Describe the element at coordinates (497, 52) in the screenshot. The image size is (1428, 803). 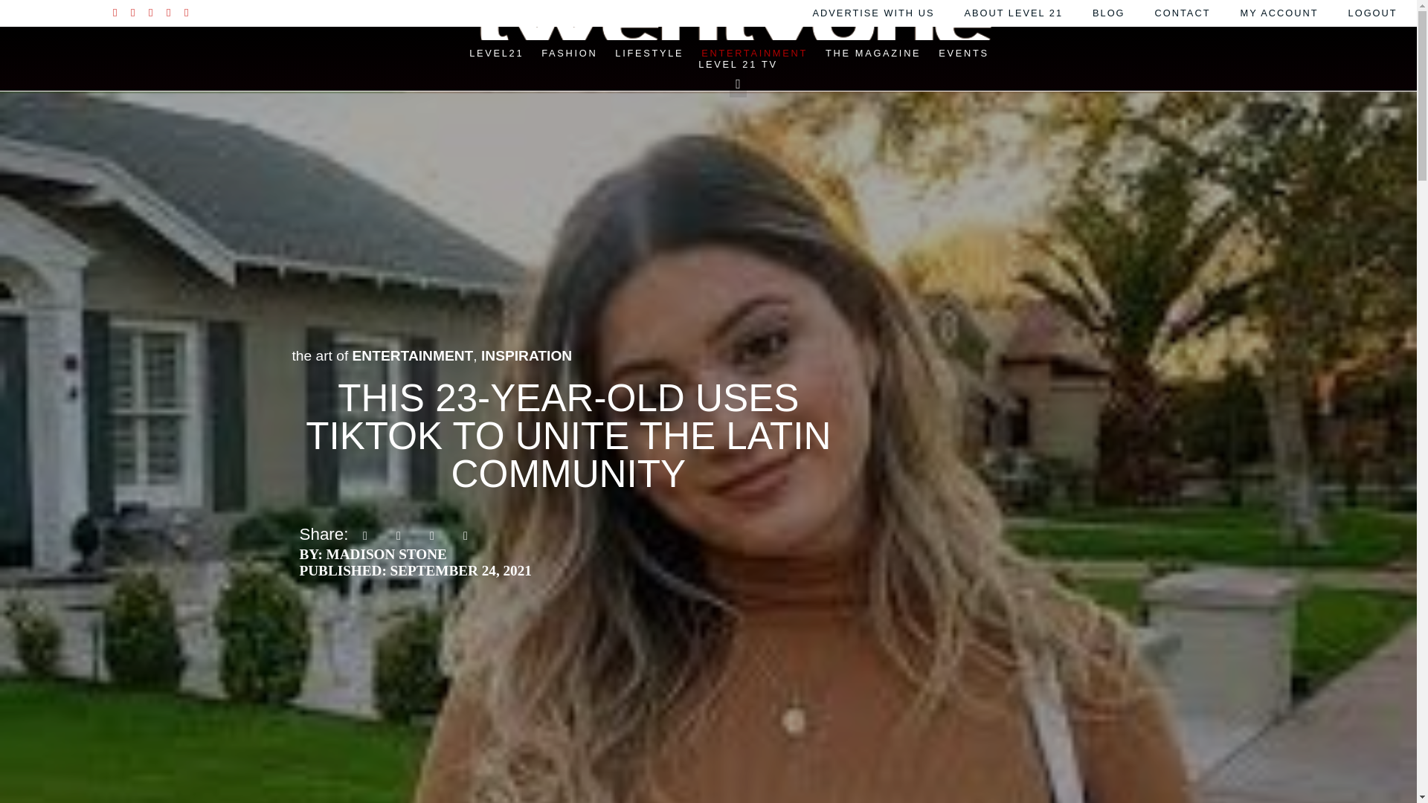
I see `Home Page` at that location.